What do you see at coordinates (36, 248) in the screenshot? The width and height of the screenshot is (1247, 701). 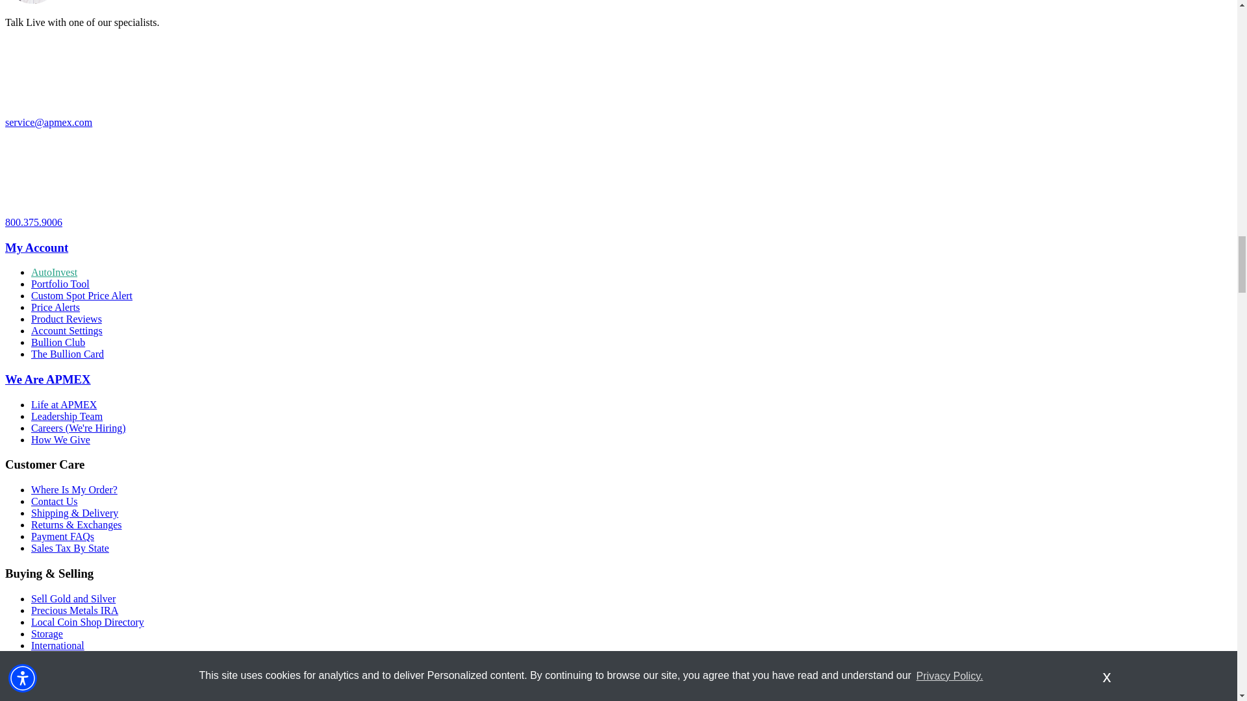 I see `My Account` at bounding box center [36, 248].